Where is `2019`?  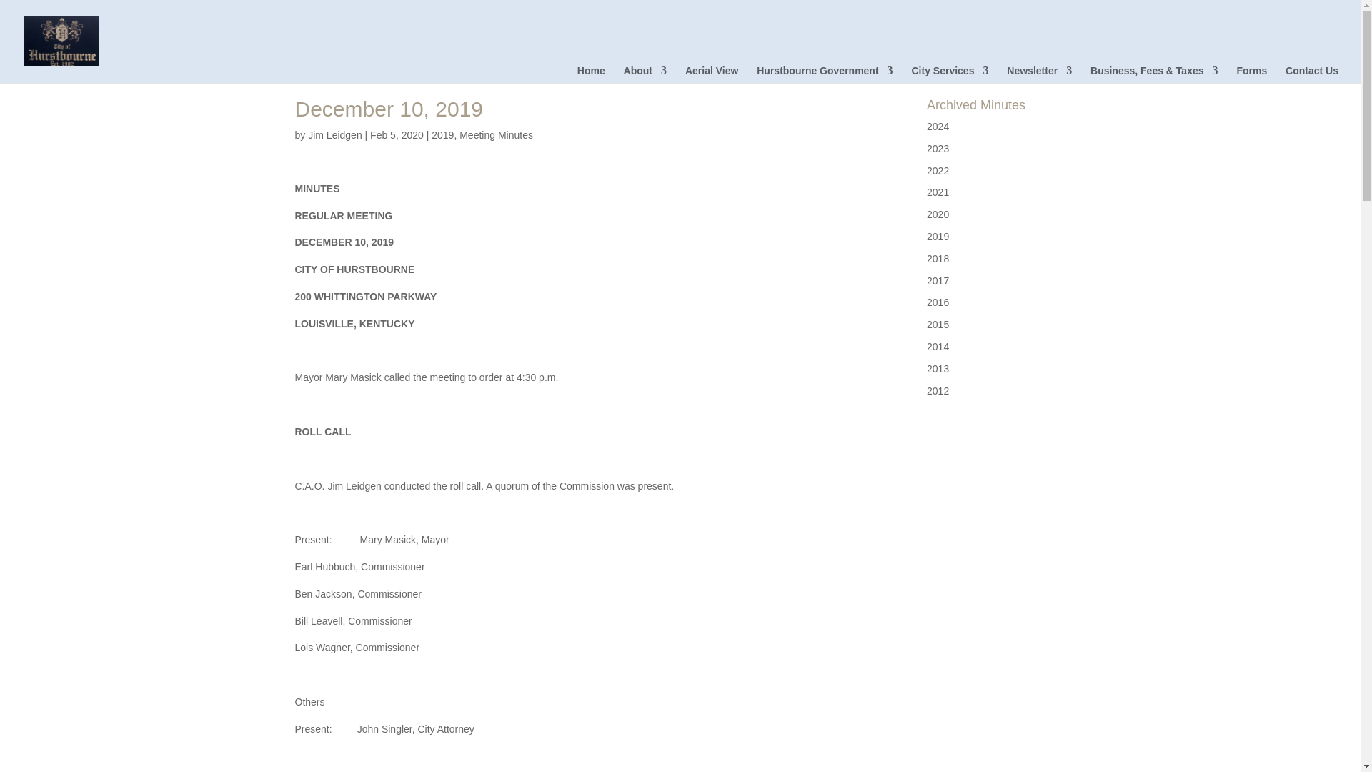
2019 is located at coordinates (443, 134).